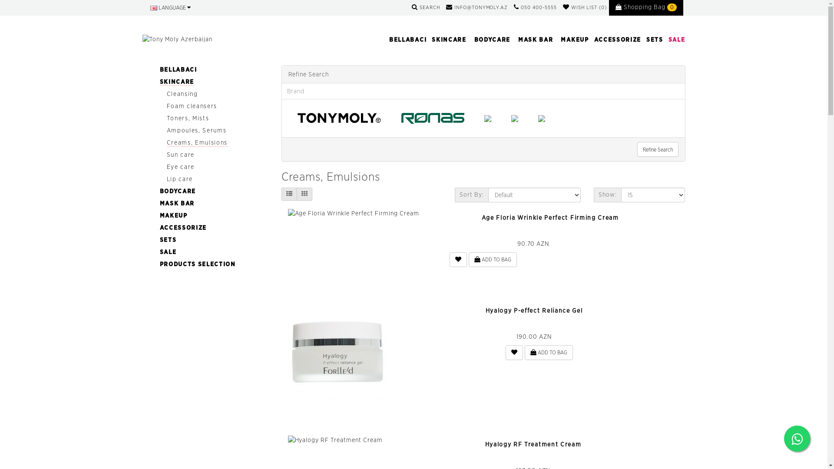 Image resolution: width=834 pixels, height=469 pixels. Describe the element at coordinates (534, 310) in the screenshot. I see `Hyalogy P-effect Reliance Gel` at that location.